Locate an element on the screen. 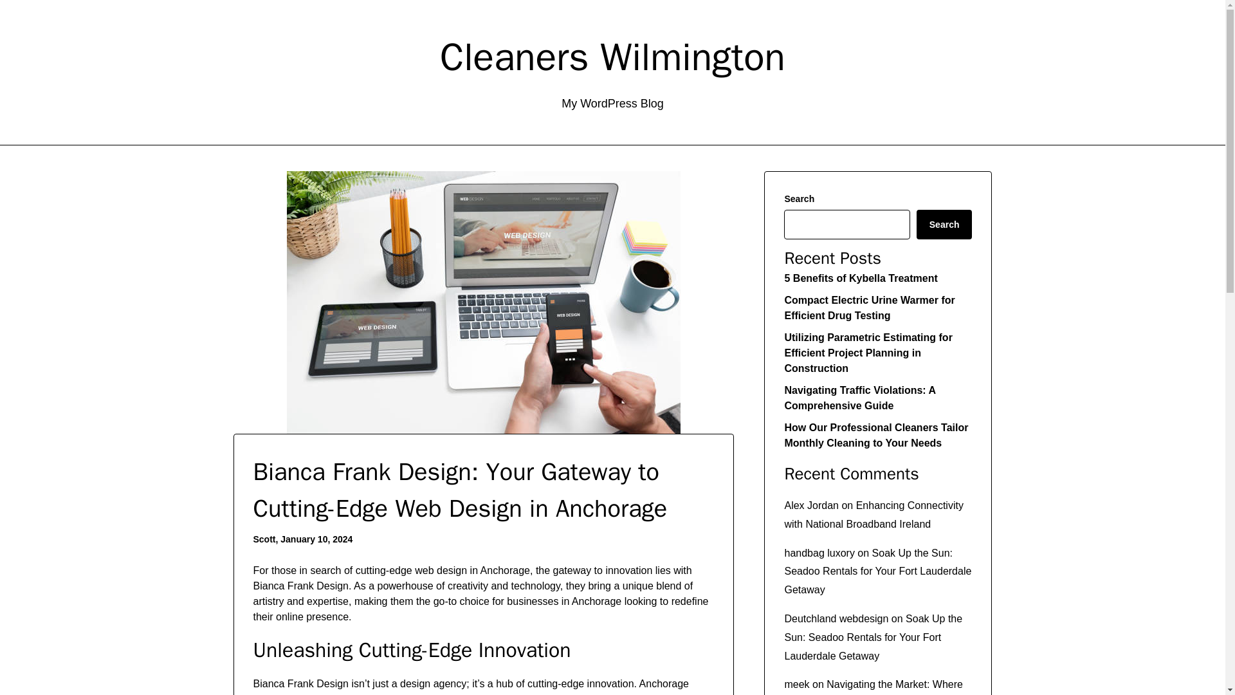 This screenshot has height=695, width=1235. meek is located at coordinates (796, 685).